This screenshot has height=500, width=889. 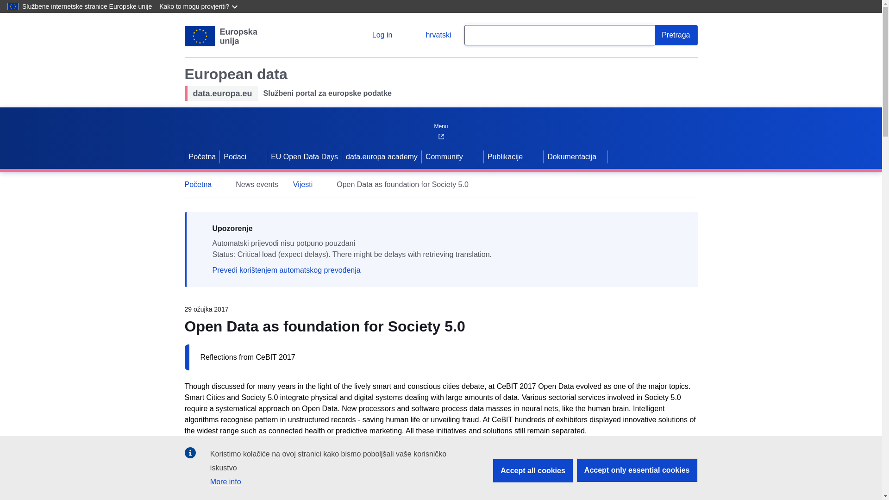 I want to click on hrvatski, so click(x=431, y=35).